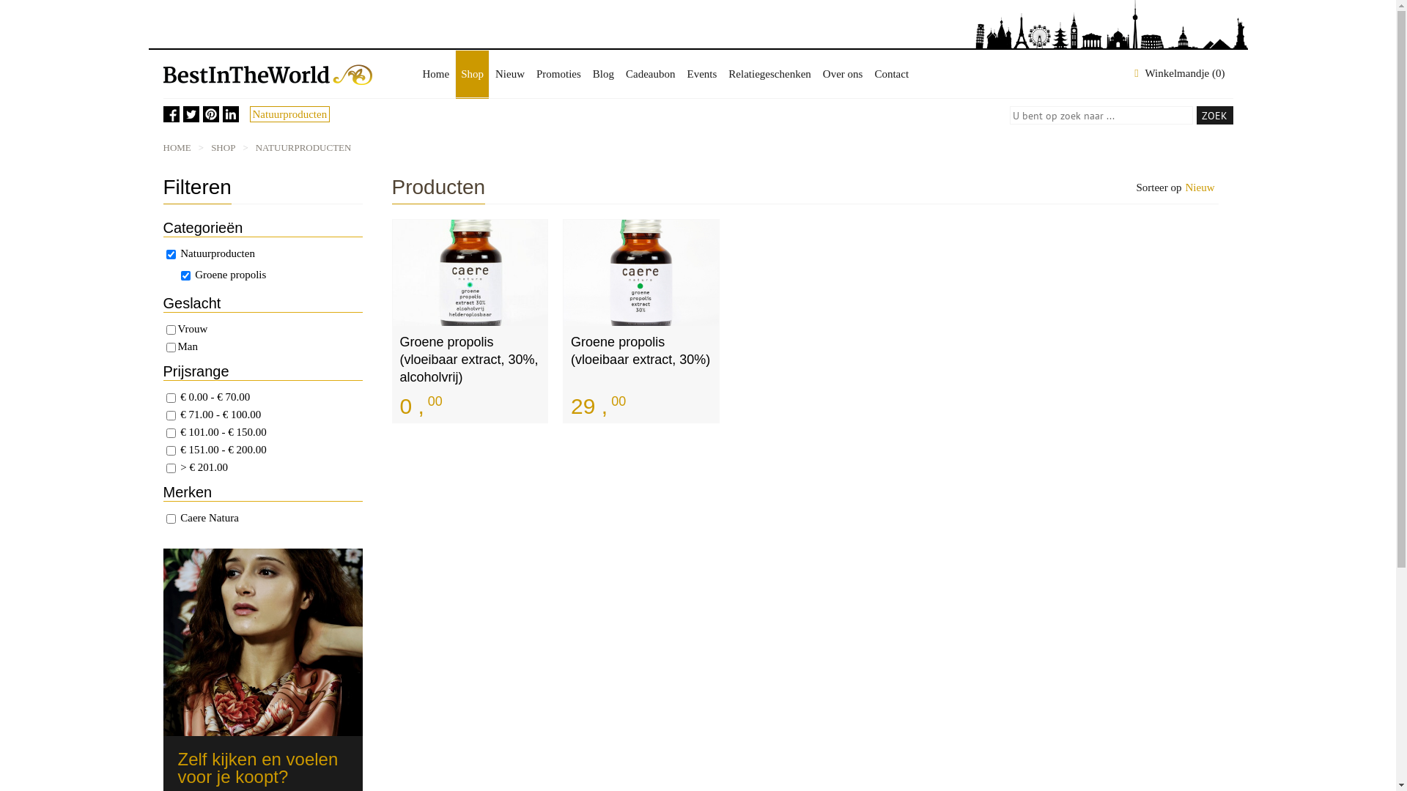 The image size is (1407, 791). I want to click on Winkelmandje (0), so click(1180, 73).